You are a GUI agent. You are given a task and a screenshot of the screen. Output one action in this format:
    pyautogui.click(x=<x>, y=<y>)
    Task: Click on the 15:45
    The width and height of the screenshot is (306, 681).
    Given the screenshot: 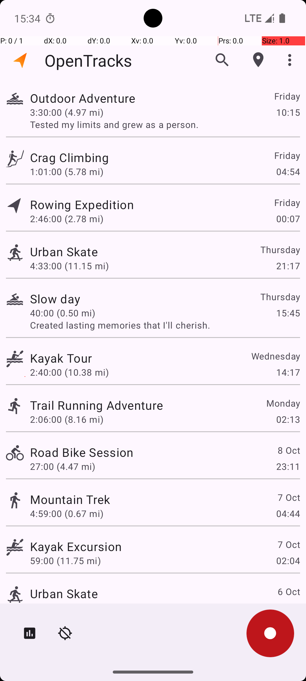 What is the action you would take?
    pyautogui.click(x=288, y=313)
    